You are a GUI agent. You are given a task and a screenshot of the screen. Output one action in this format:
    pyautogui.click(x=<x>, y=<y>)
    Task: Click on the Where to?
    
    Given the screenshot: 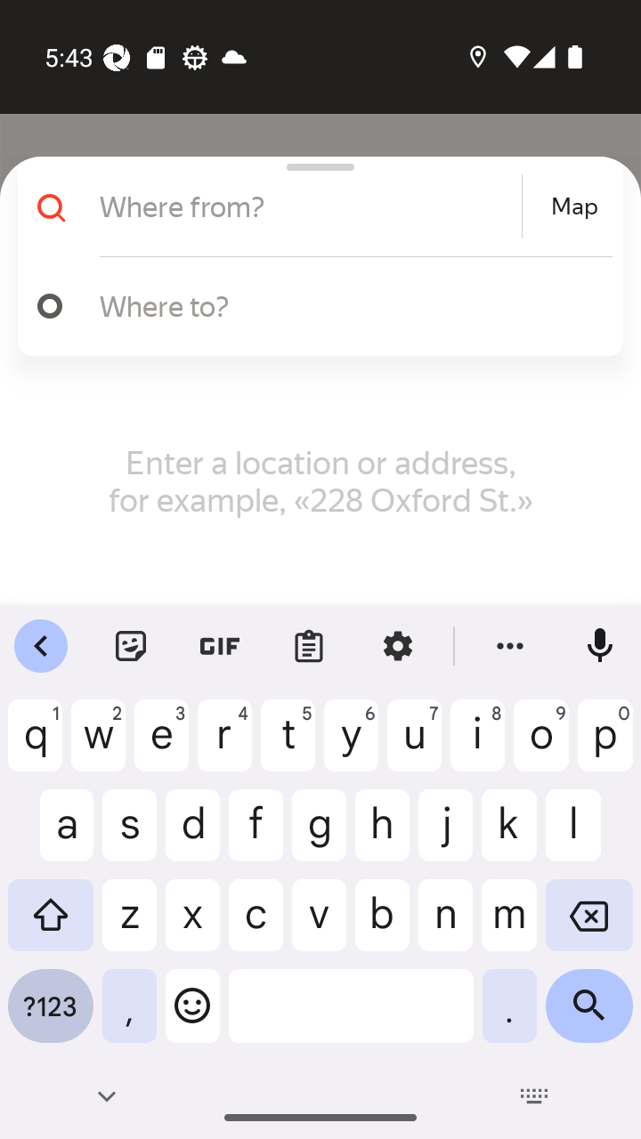 What is the action you would take?
    pyautogui.click(x=313, y=306)
    